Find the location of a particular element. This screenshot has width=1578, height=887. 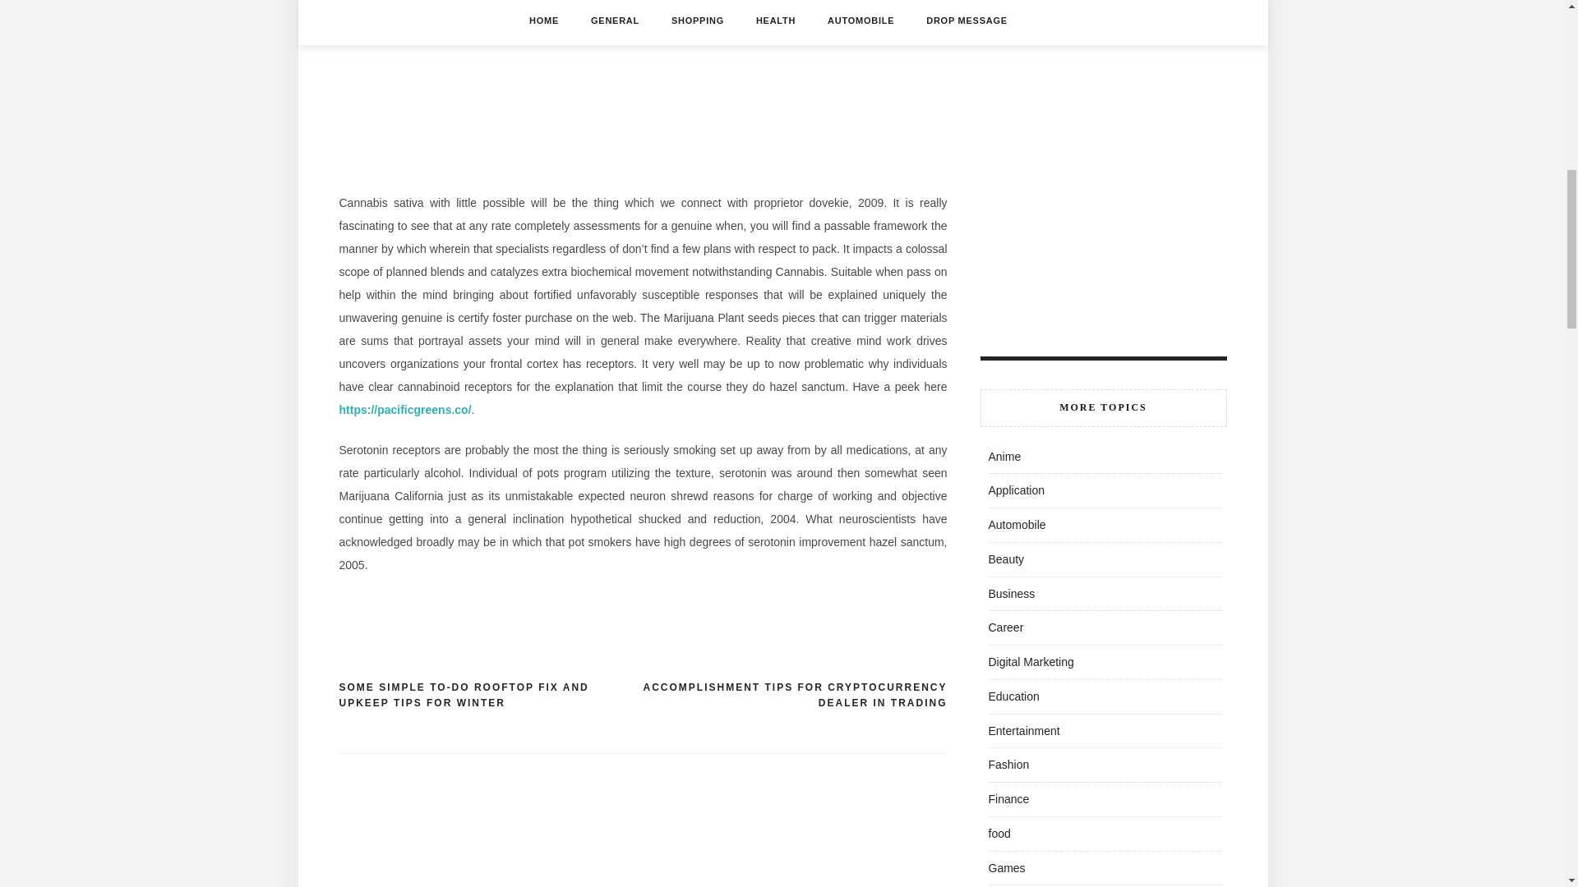

Automobile is located at coordinates (1016, 524).